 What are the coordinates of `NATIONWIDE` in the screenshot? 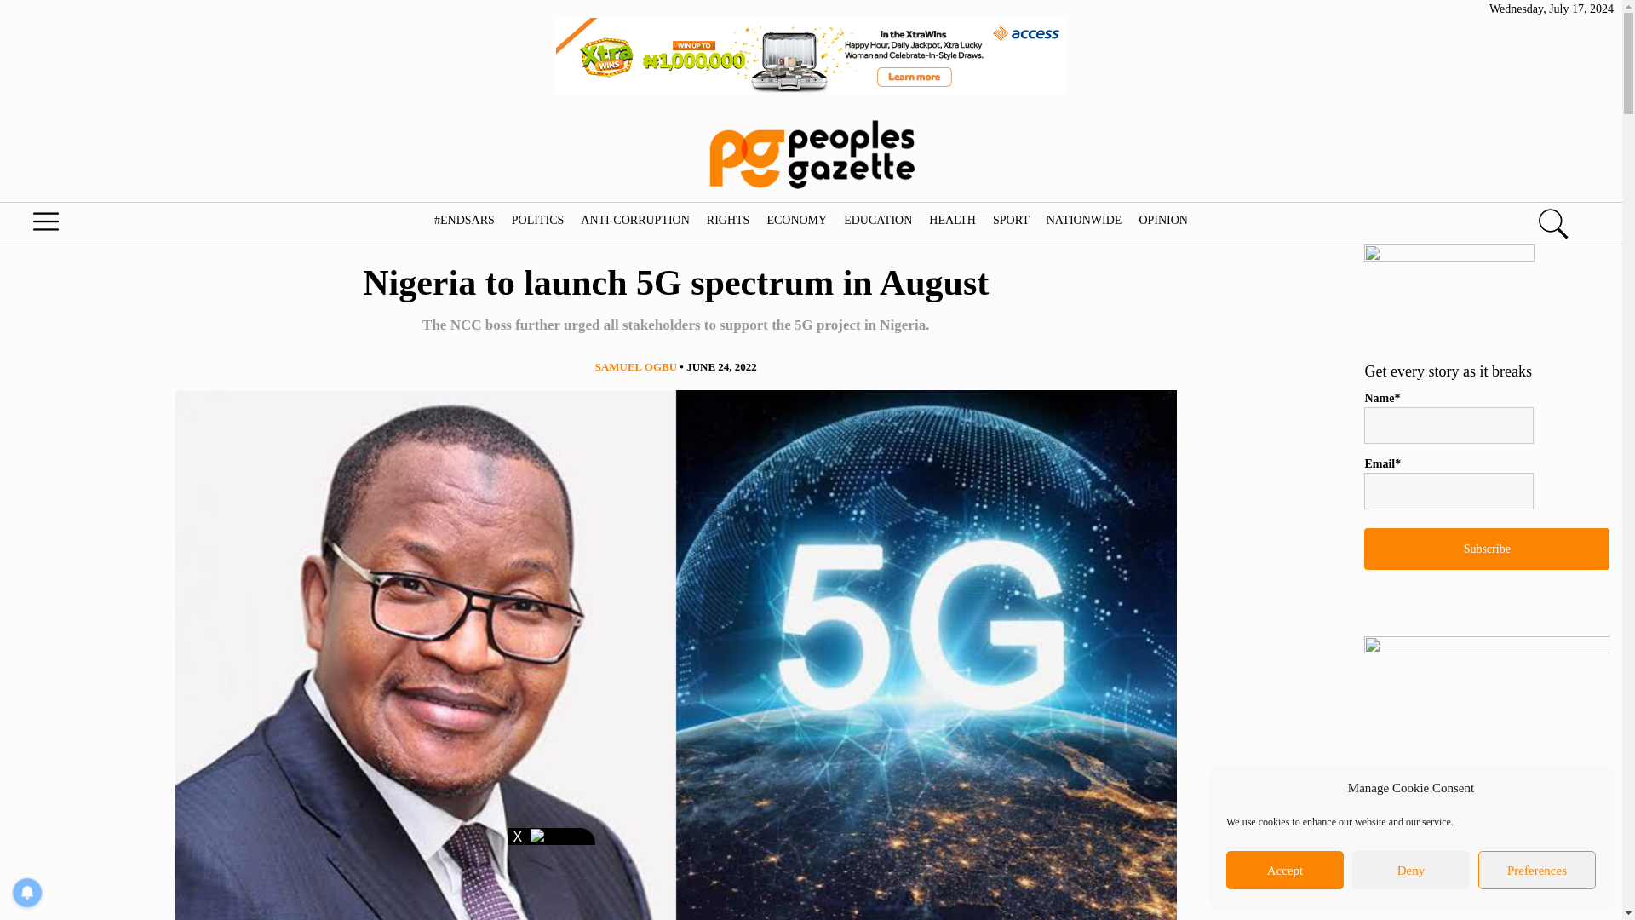 It's located at (1084, 220).